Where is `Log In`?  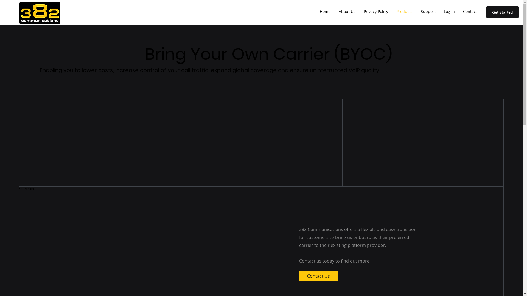 Log In is located at coordinates (449, 12).